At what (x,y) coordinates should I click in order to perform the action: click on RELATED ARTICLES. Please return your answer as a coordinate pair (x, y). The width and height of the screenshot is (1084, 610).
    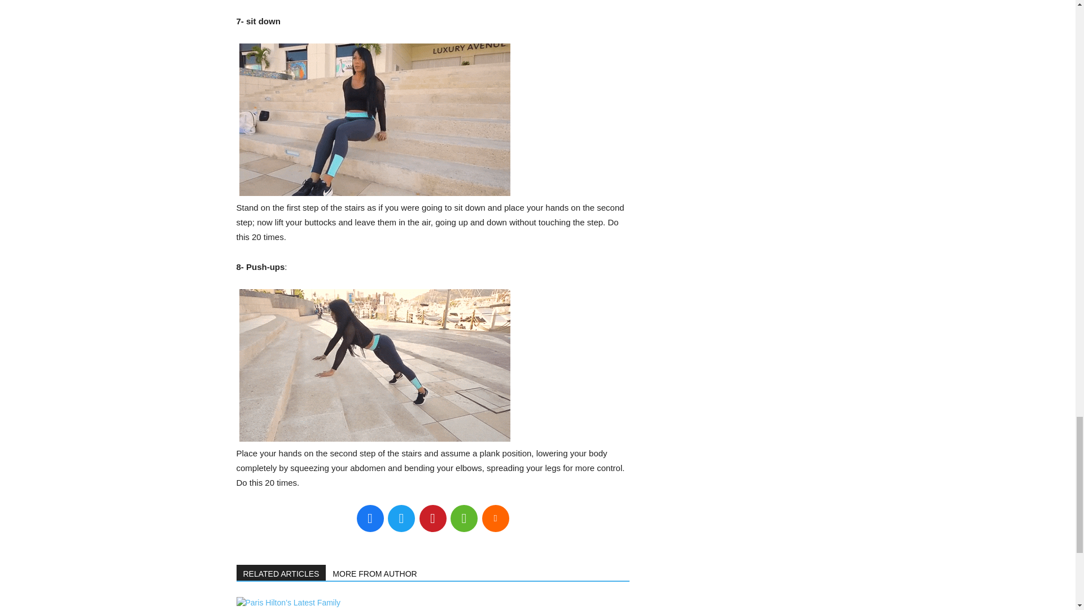
    Looking at the image, I should click on (281, 573).